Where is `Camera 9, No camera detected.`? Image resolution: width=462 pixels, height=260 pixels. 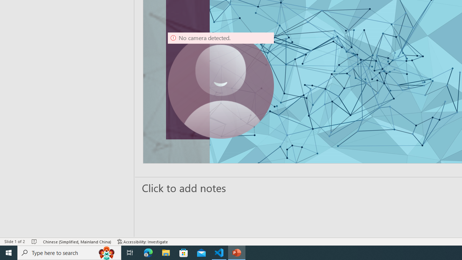 Camera 9, No camera detected. is located at coordinates (221, 85).